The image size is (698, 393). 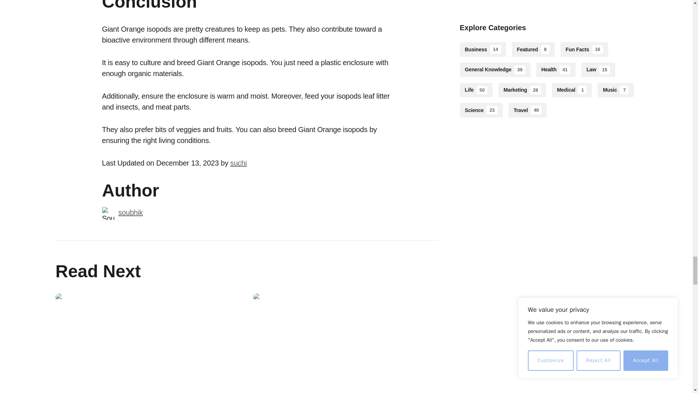 What do you see at coordinates (108, 213) in the screenshot?
I see `The Complete Guide to Taking Care of Giant Orange Isopods 4` at bounding box center [108, 213].